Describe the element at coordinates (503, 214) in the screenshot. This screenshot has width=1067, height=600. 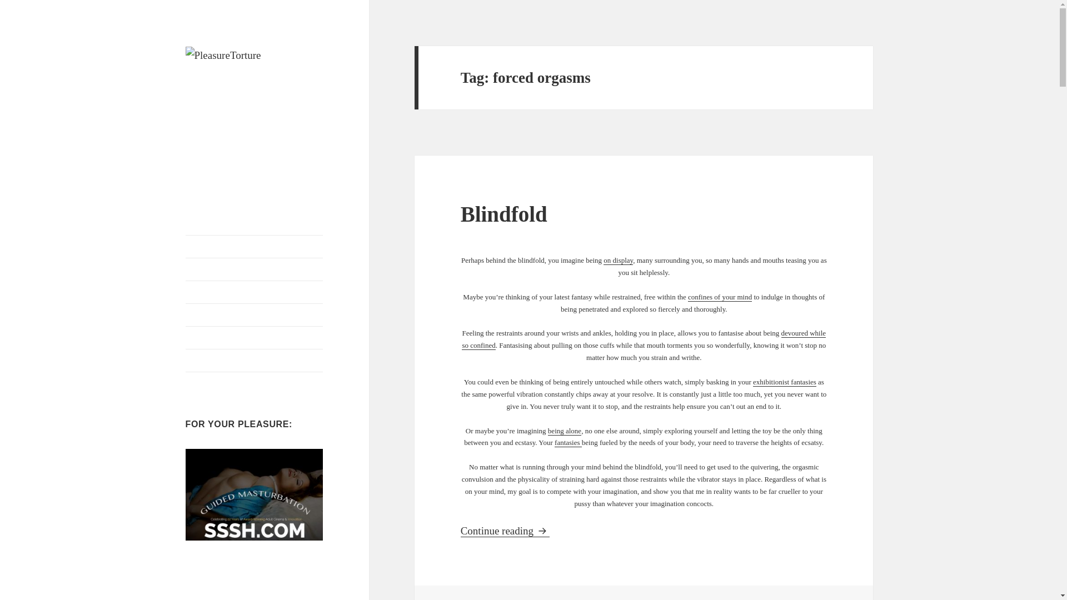
I see `Blindfold` at that location.